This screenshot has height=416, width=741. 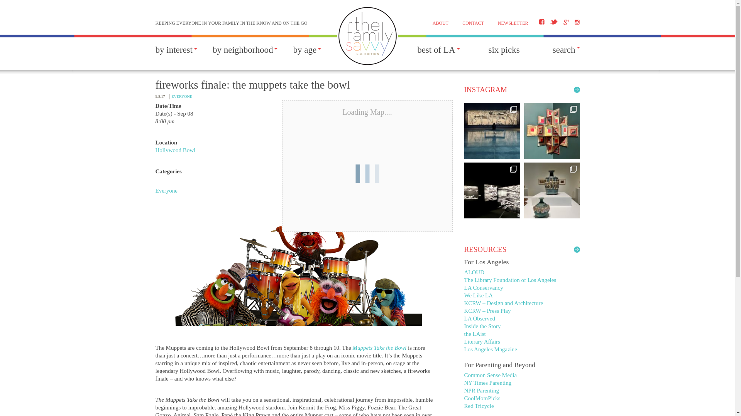 I want to click on by neighborhood, so click(x=243, y=54).